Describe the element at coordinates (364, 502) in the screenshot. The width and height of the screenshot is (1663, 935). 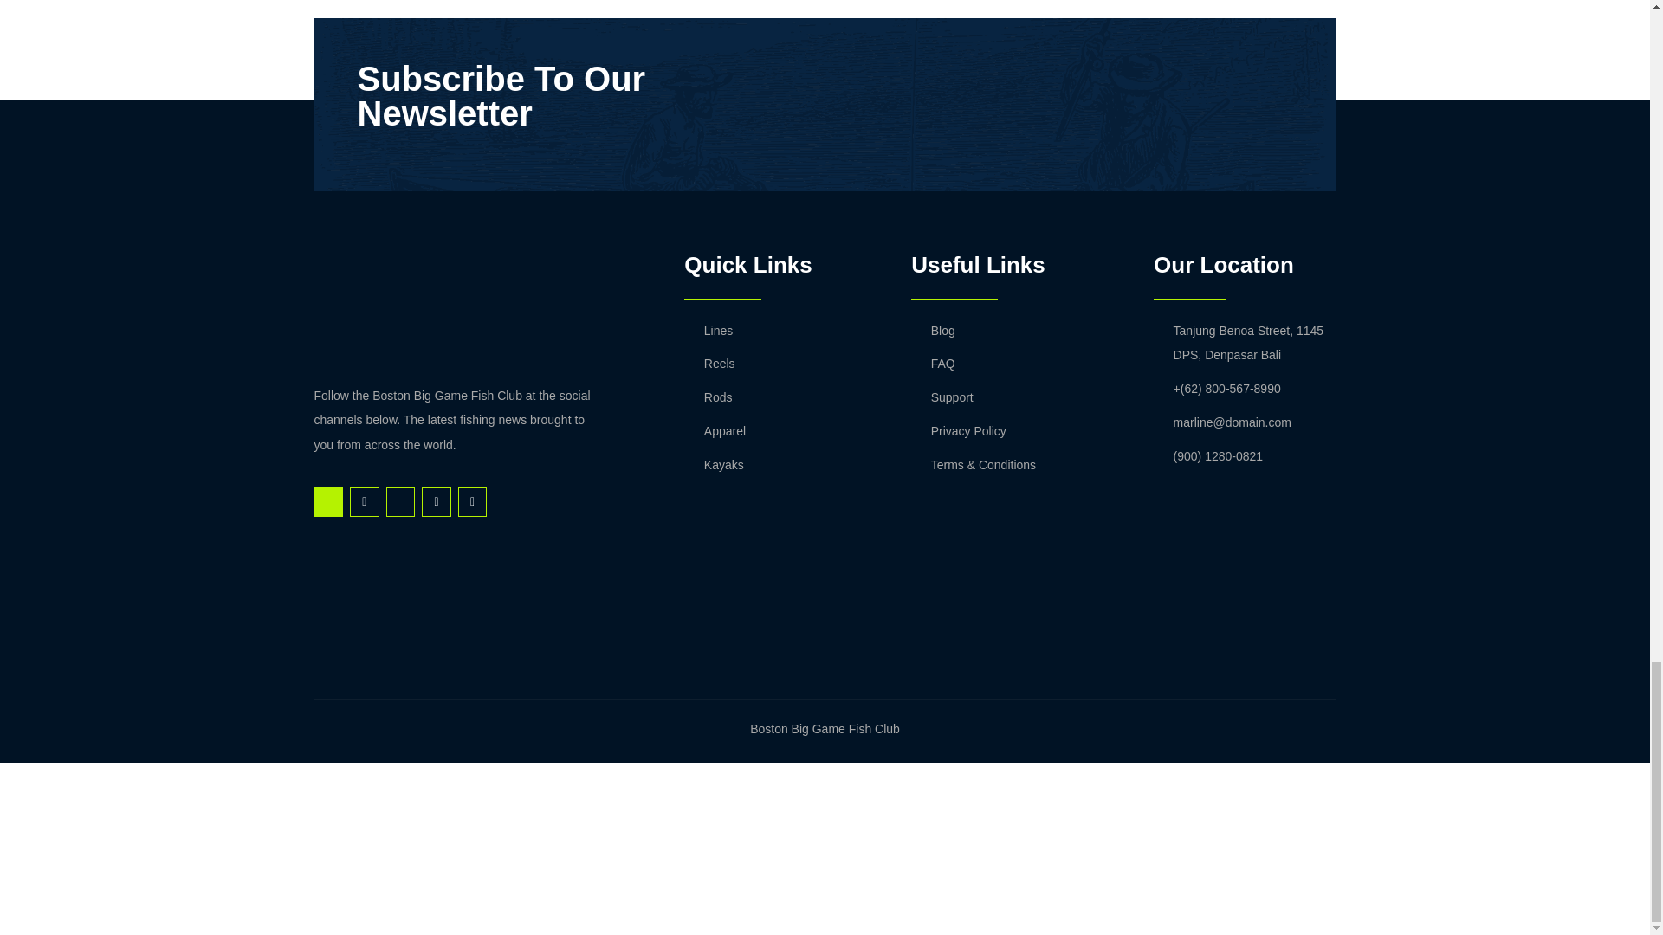
I see `Rss` at that location.